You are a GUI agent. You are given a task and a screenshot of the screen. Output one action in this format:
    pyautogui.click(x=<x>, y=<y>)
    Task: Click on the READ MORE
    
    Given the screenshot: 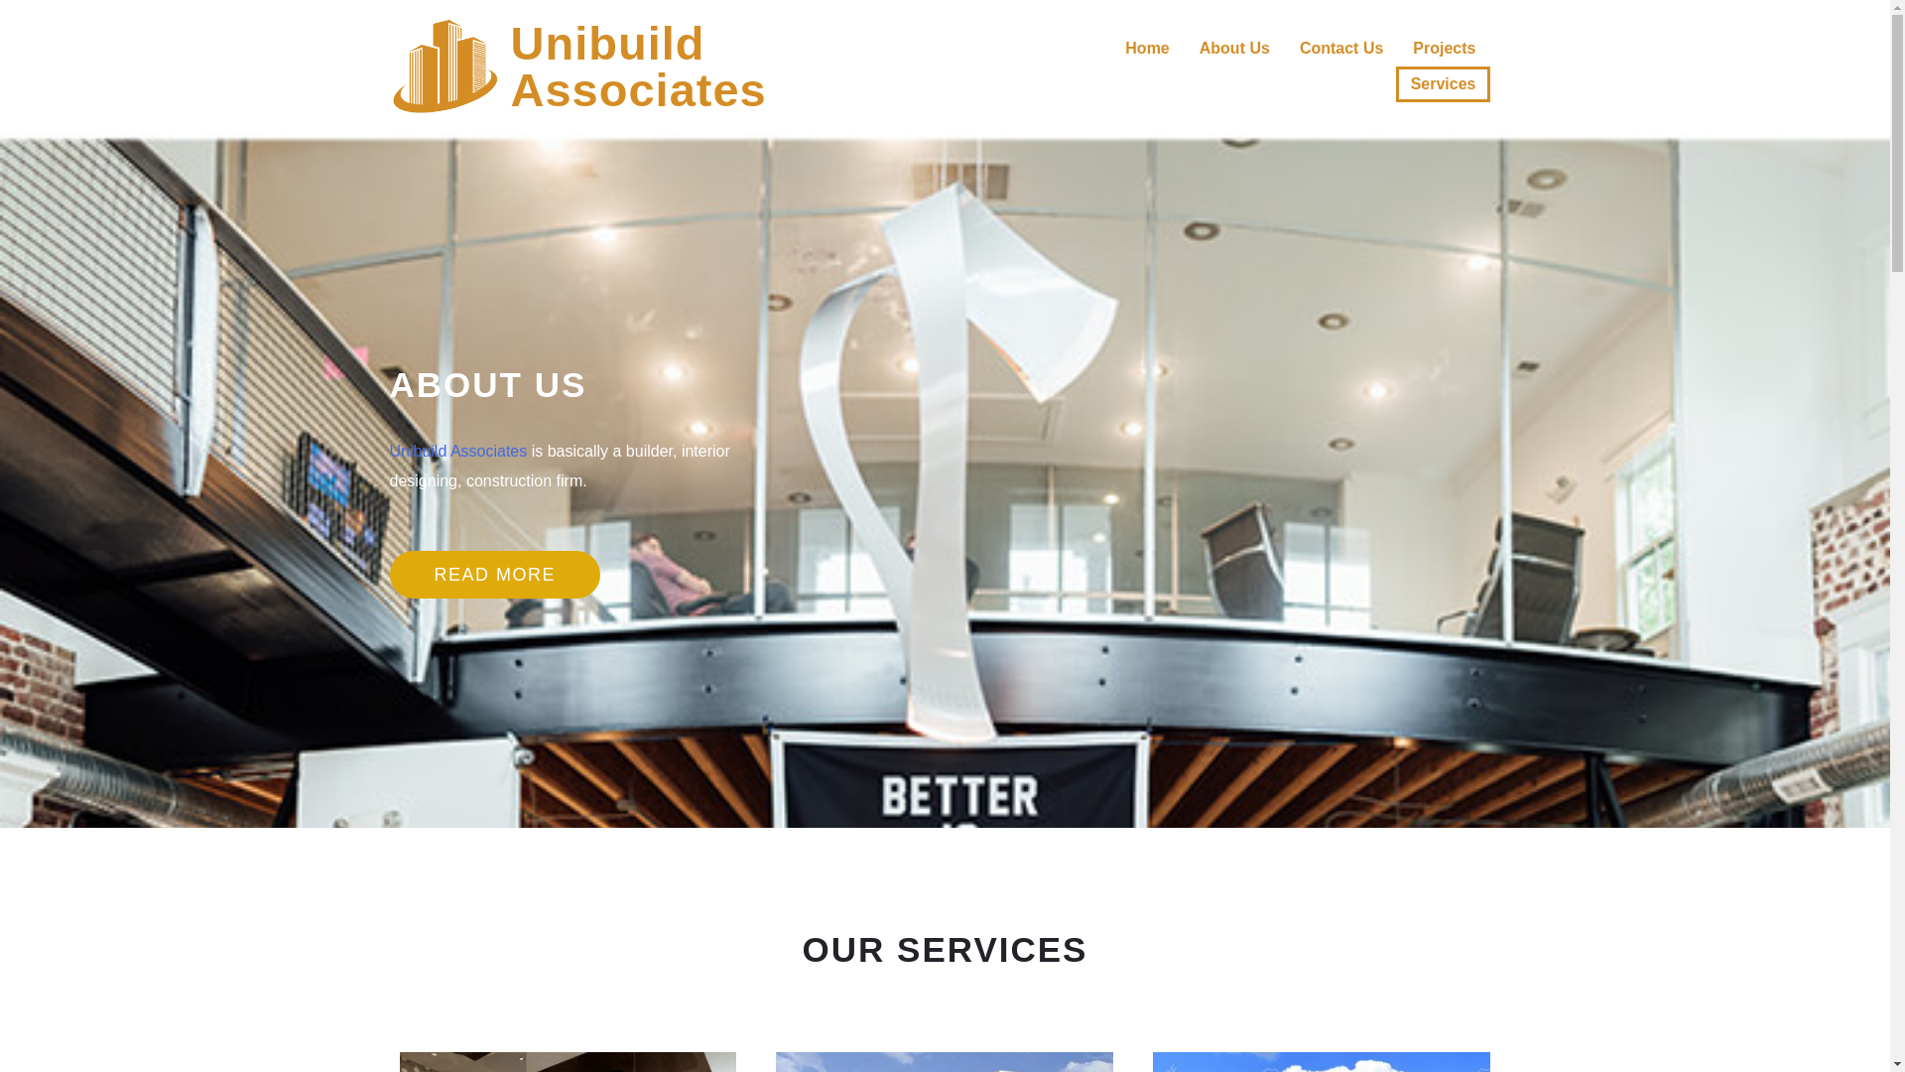 What is the action you would take?
    pyautogui.click(x=494, y=574)
    